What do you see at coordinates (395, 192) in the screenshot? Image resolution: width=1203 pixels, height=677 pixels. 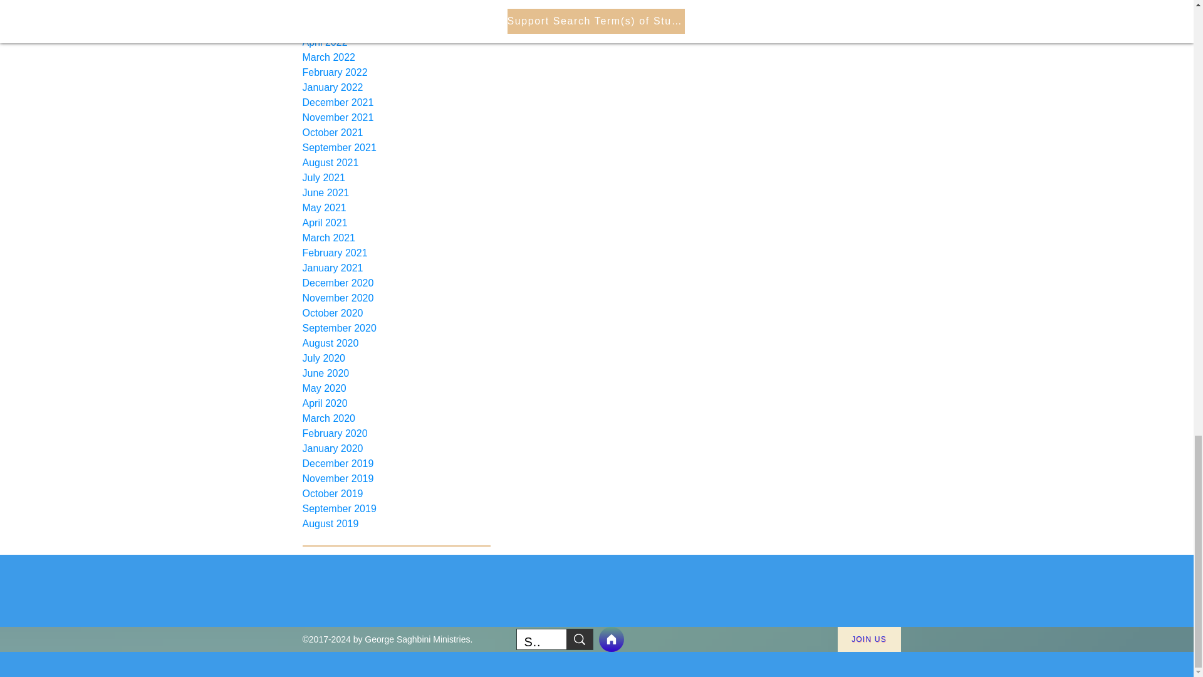 I see `June 2021` at bounding box center [395, 192].